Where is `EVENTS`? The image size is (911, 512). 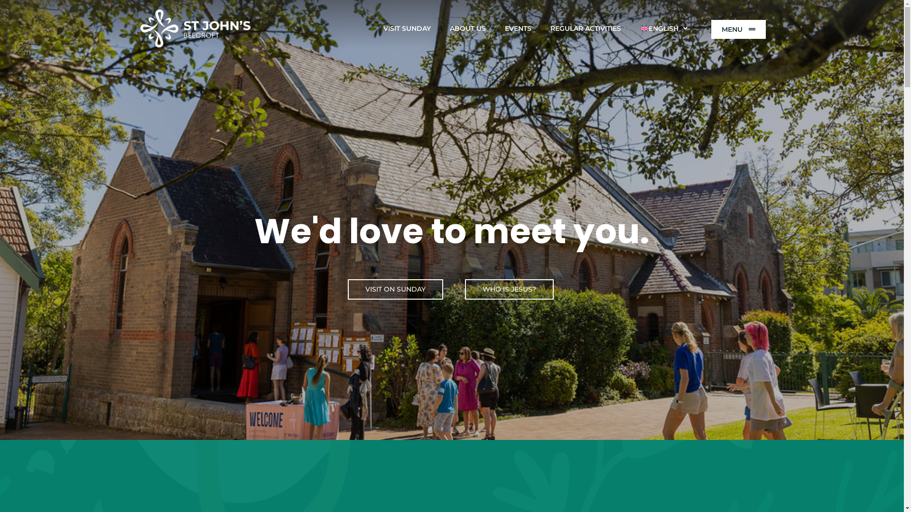 EVENTS is located at coordinates (518, 28).